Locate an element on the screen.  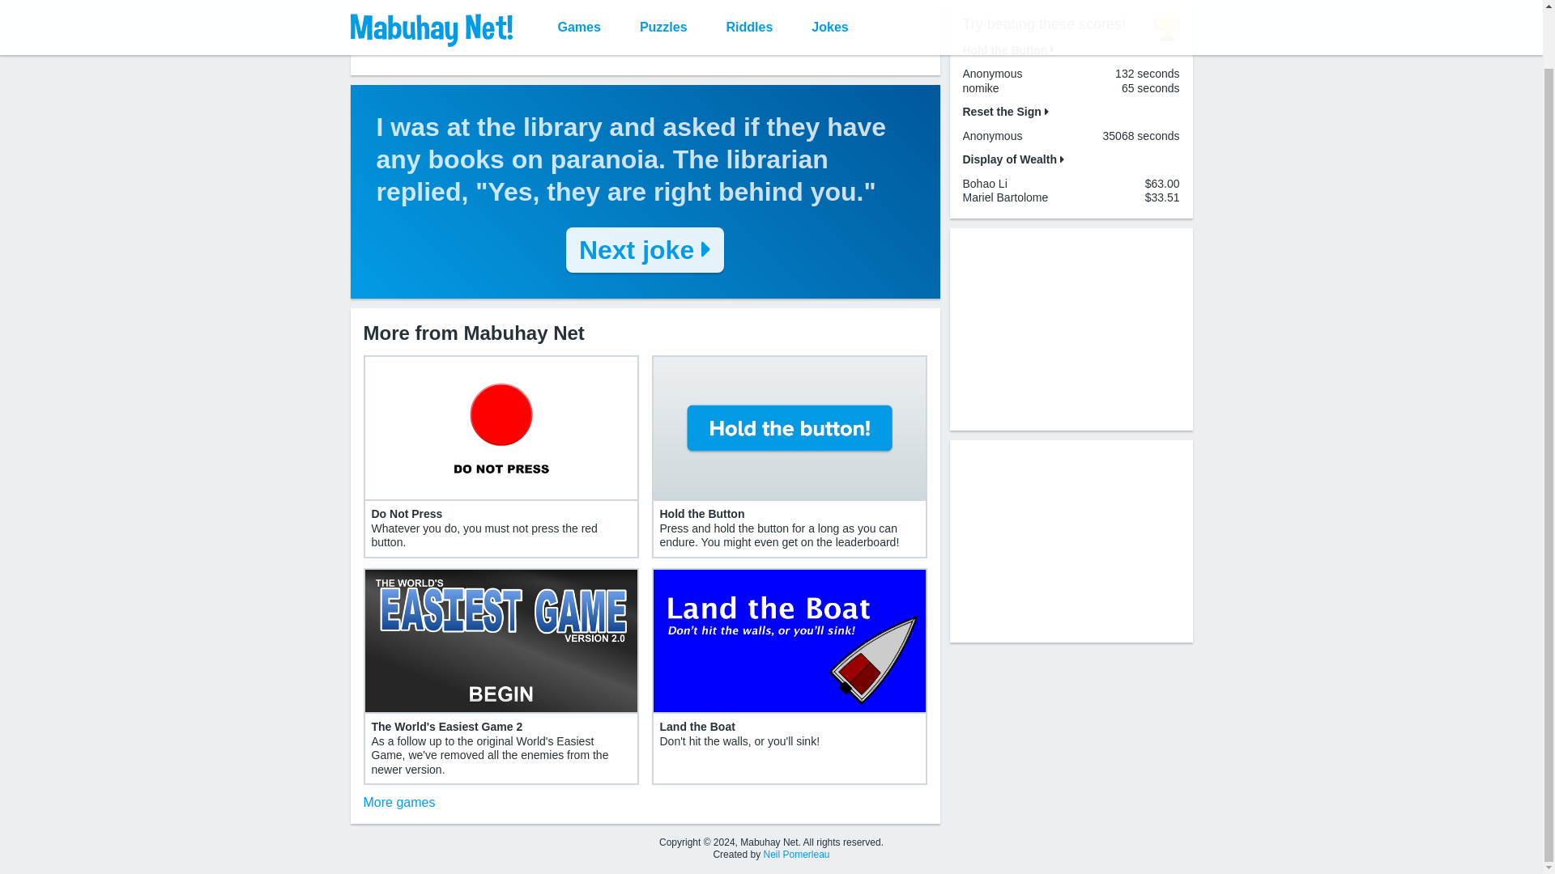
Advertisement is located at coordinates (1071, 329).